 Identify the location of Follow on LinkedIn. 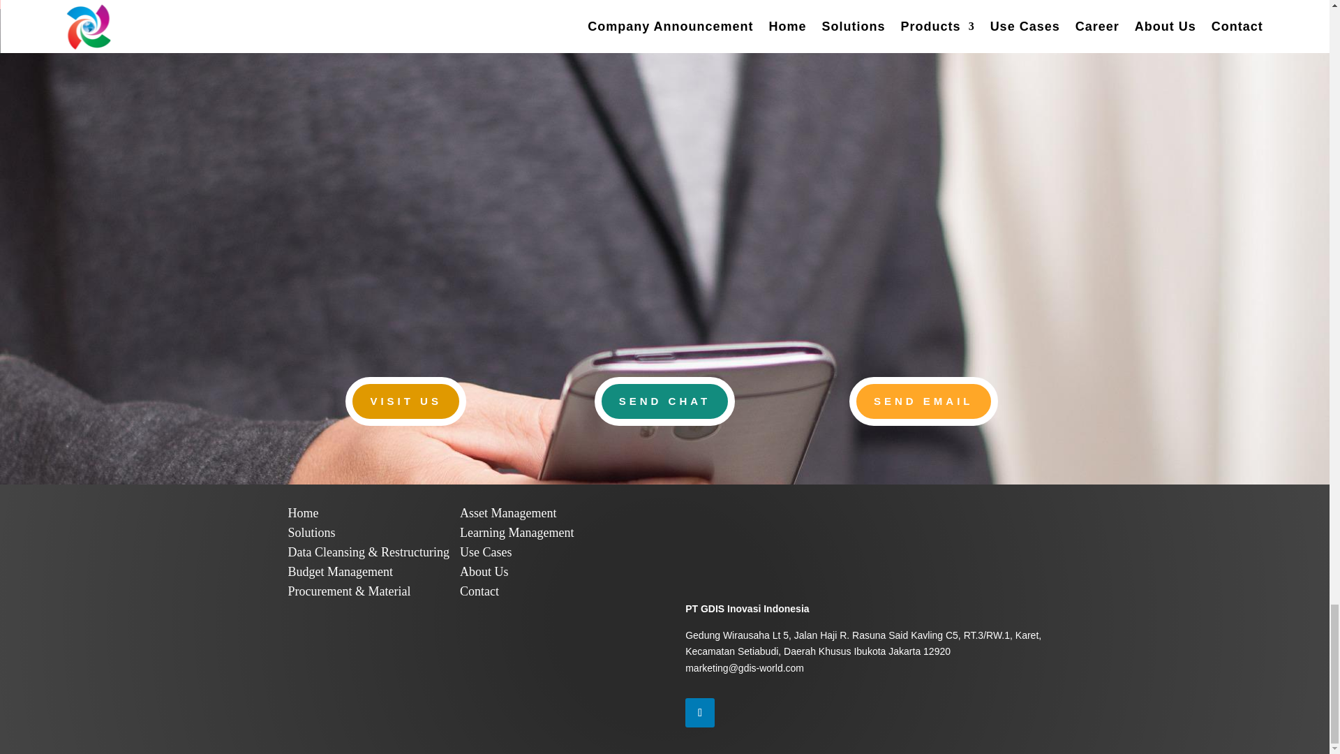
(699, 713).